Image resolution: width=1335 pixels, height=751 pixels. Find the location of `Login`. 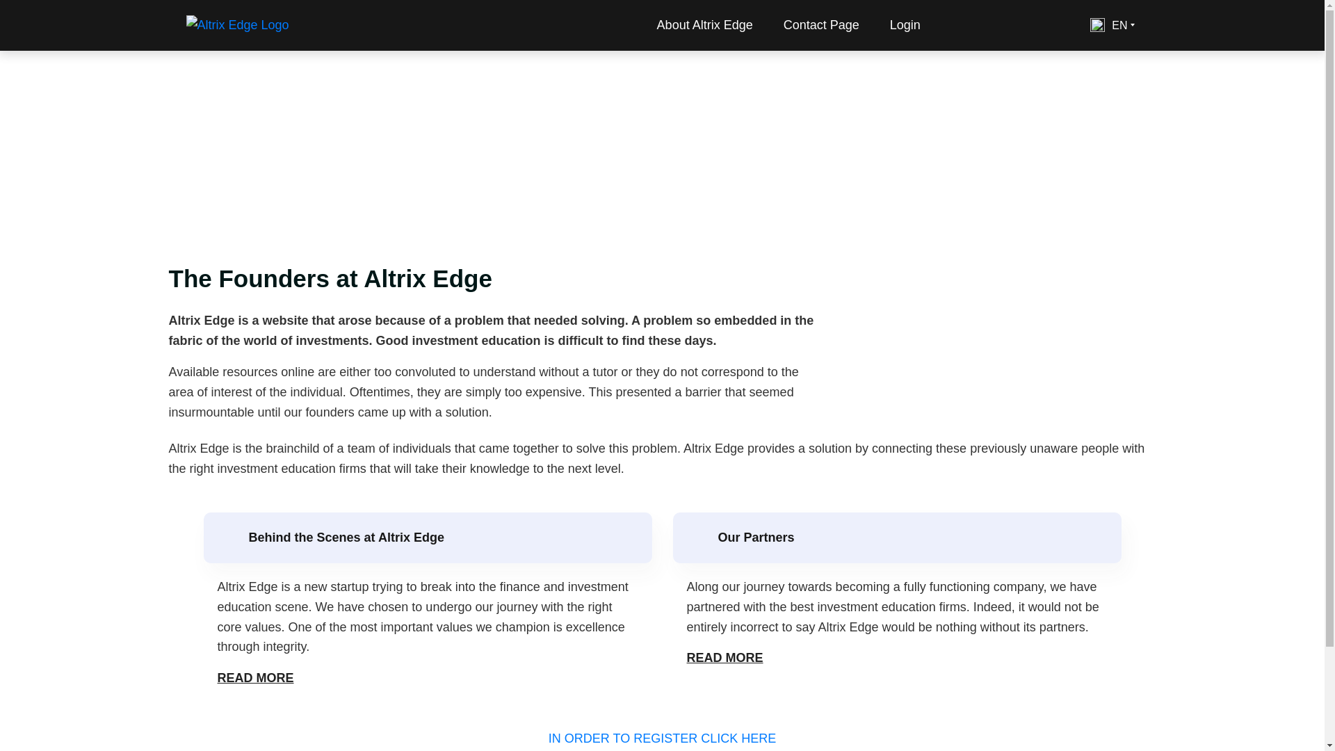

Login is located at coordinates (905, 25).